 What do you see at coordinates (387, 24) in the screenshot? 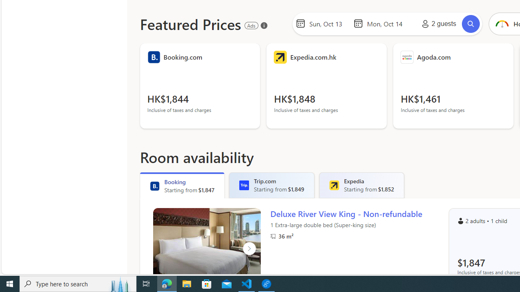
I see `End date` at bounding box center [387, 24].